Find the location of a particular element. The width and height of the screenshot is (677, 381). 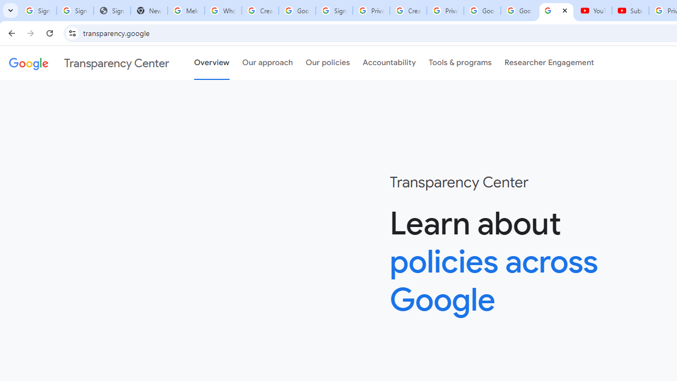

Sign in - Google Accounts is located at coordinates (75, 11).